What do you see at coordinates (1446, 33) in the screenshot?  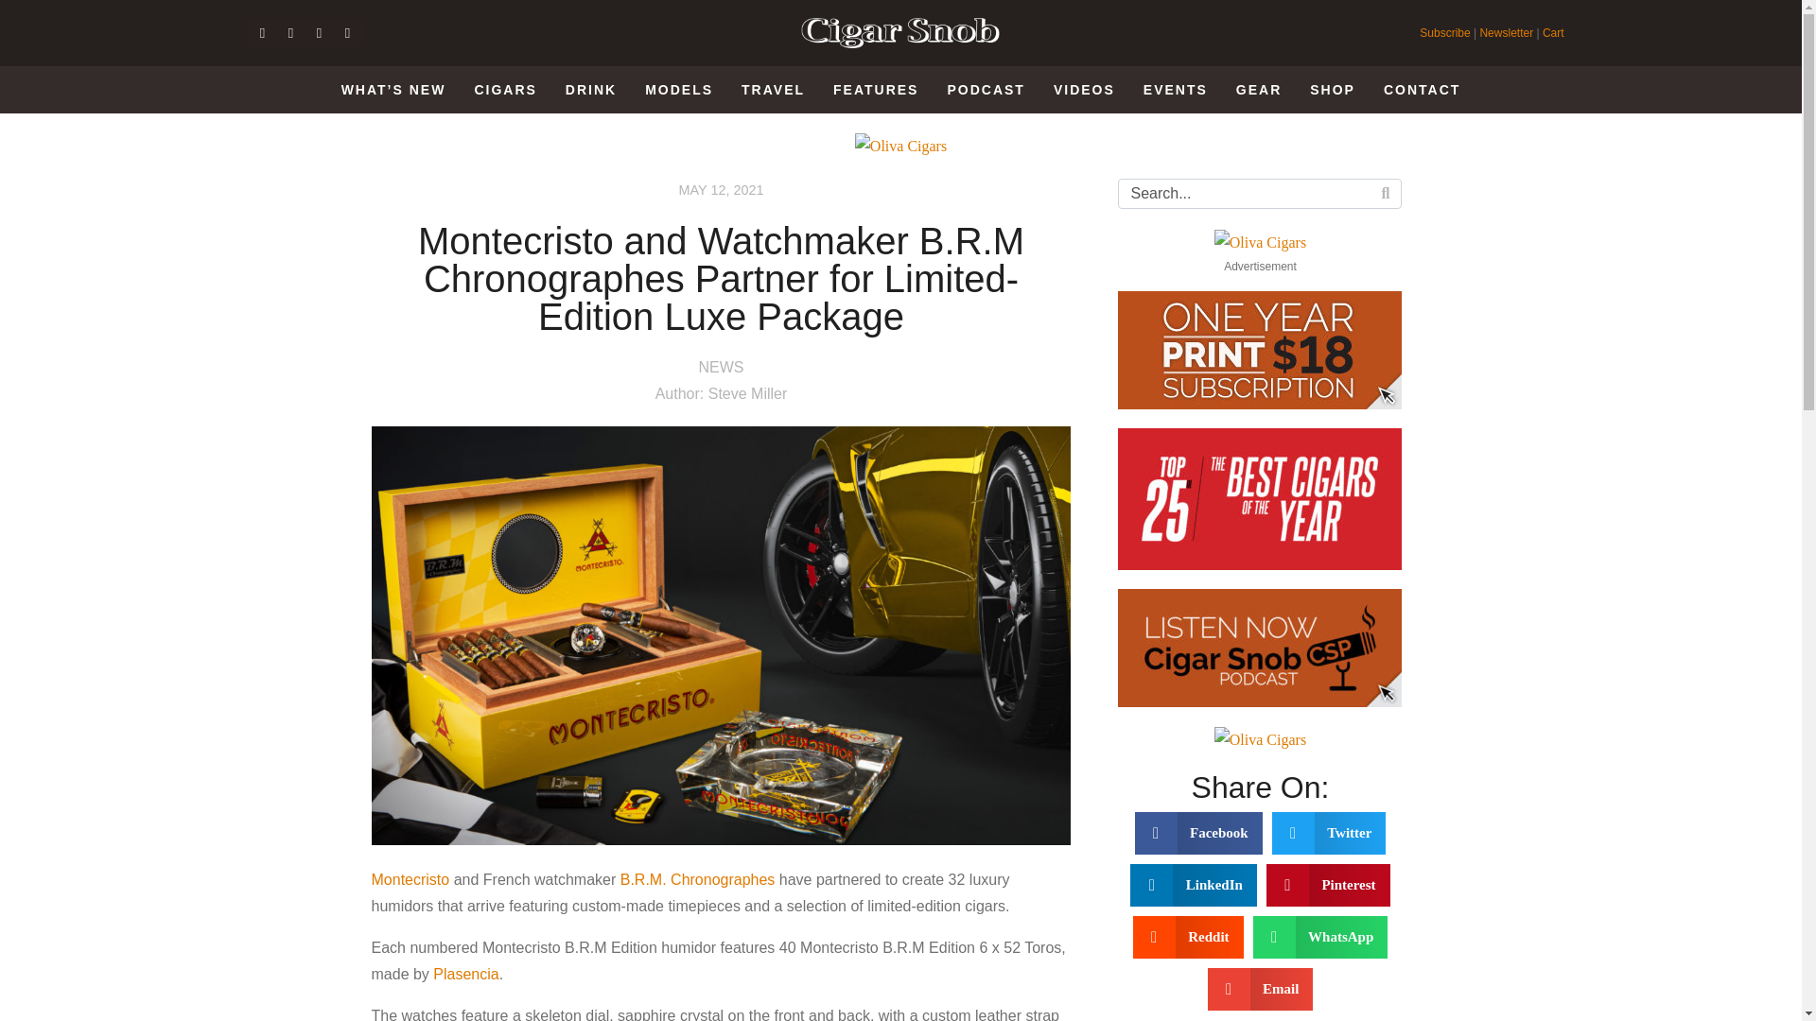 I see `Subscribe` at bounding box center [1446, 33].